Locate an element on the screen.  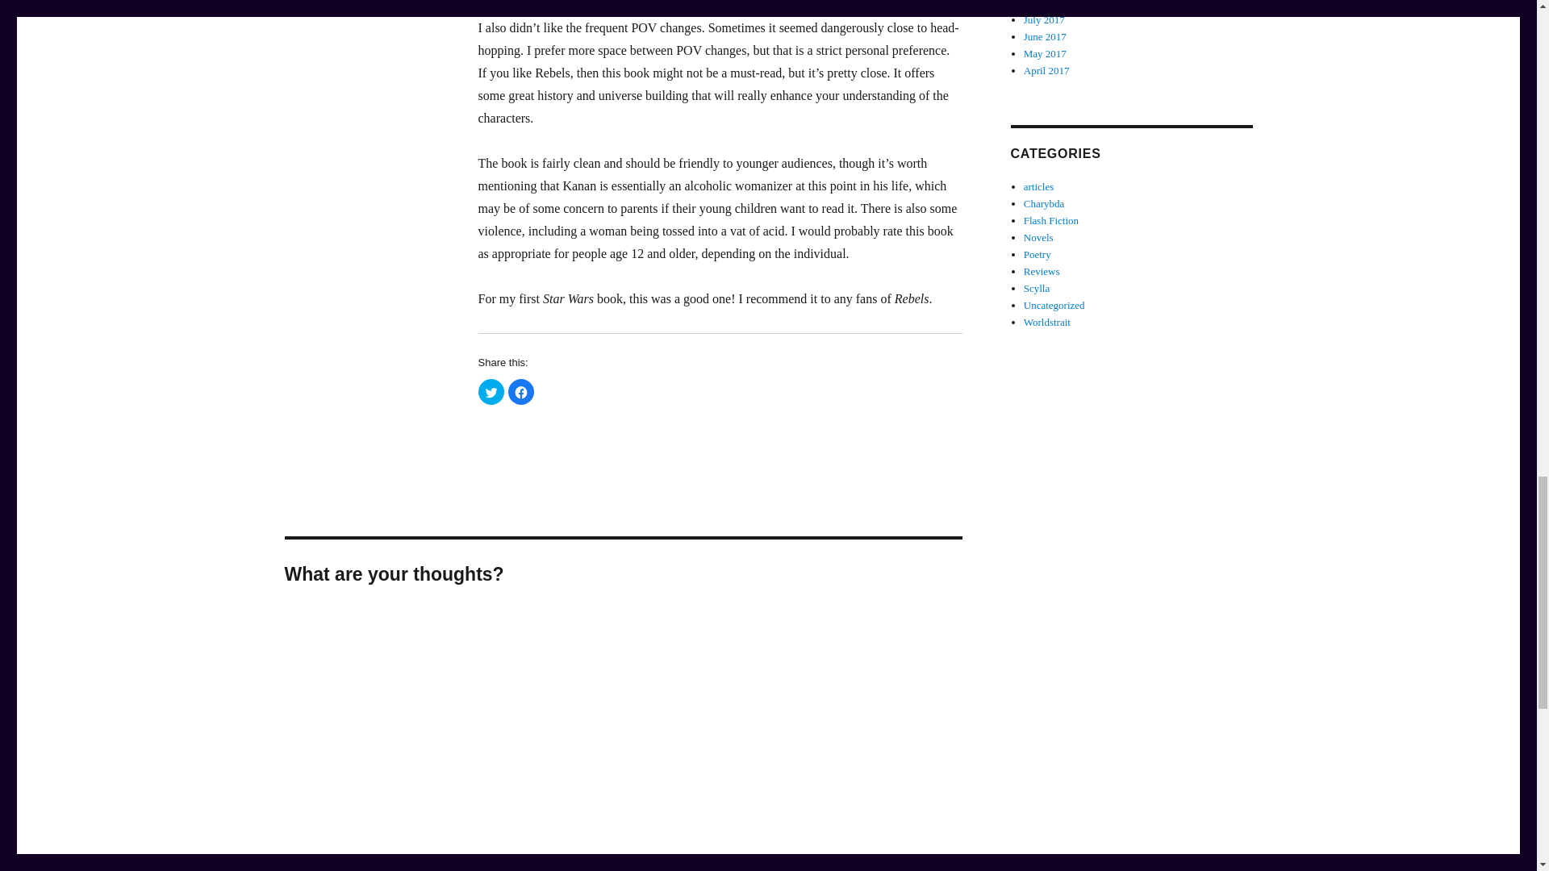
Click to share on Facebook is located at coordinates (521, 392).